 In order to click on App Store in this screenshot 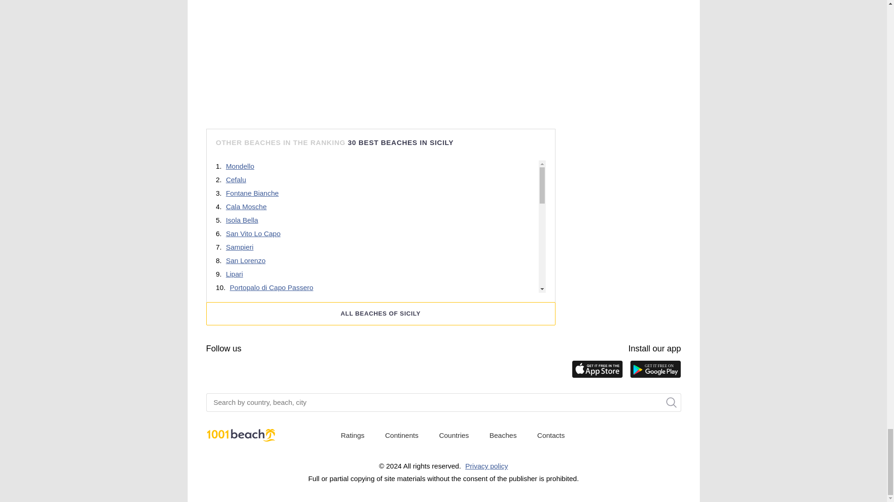, I will do `click(597, 370)`.